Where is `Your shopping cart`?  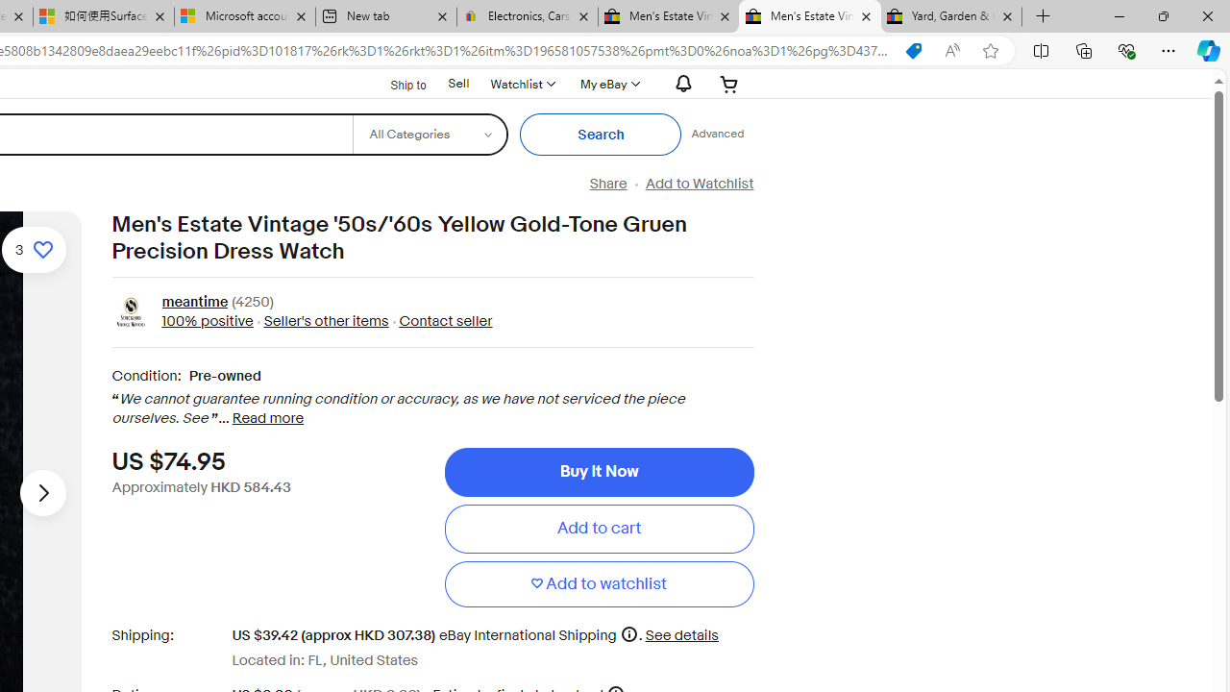
Your shopping cart is located at coordinates (729, 84).